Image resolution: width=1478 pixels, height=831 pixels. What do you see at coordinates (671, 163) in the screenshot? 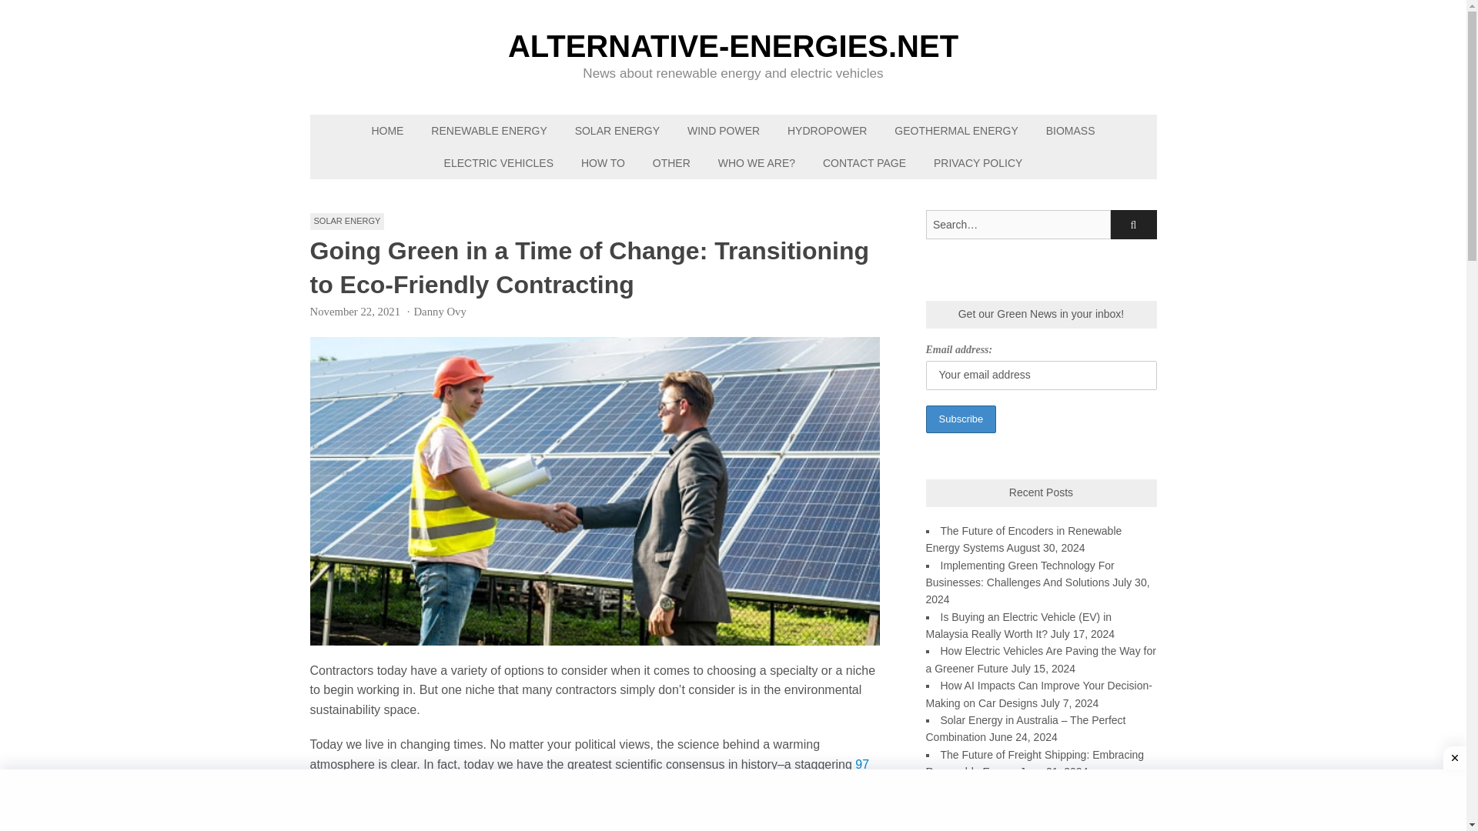
I see `OTHER` at bounding box center [671, 163].